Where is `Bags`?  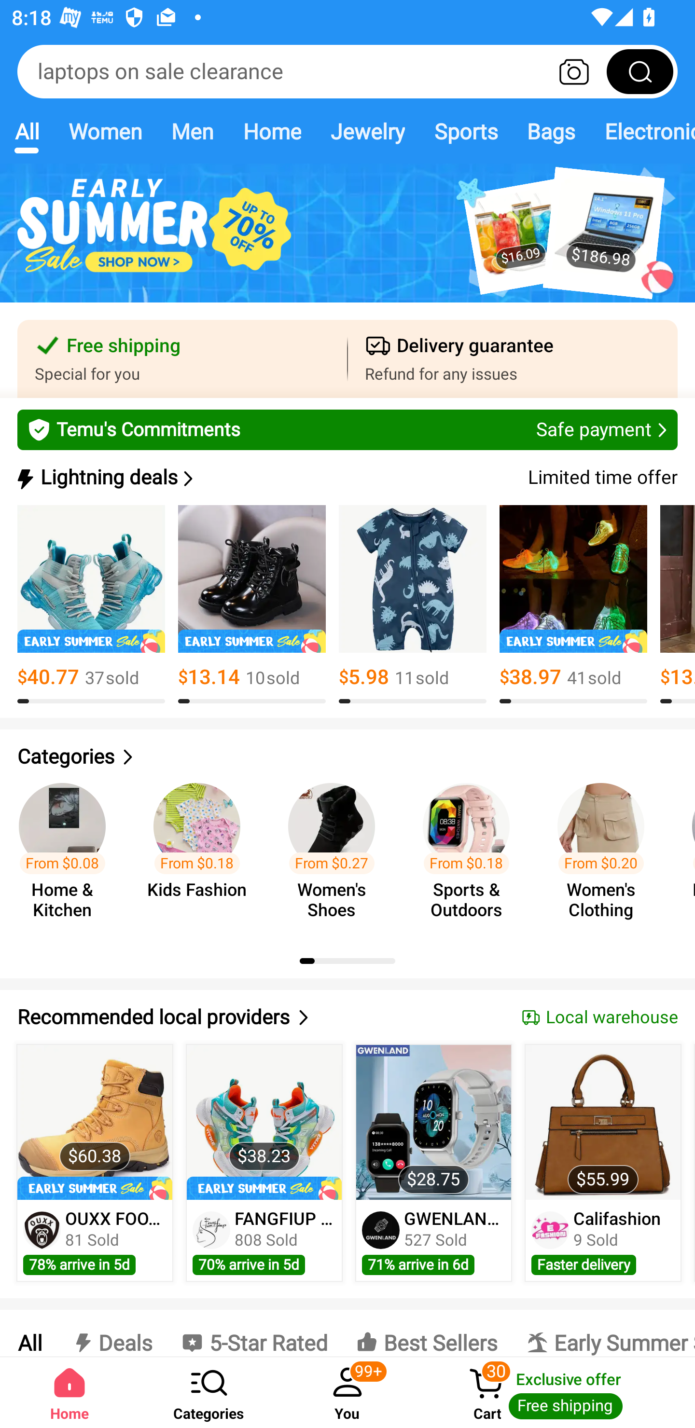
Bags is located at coordinates (551, 131).